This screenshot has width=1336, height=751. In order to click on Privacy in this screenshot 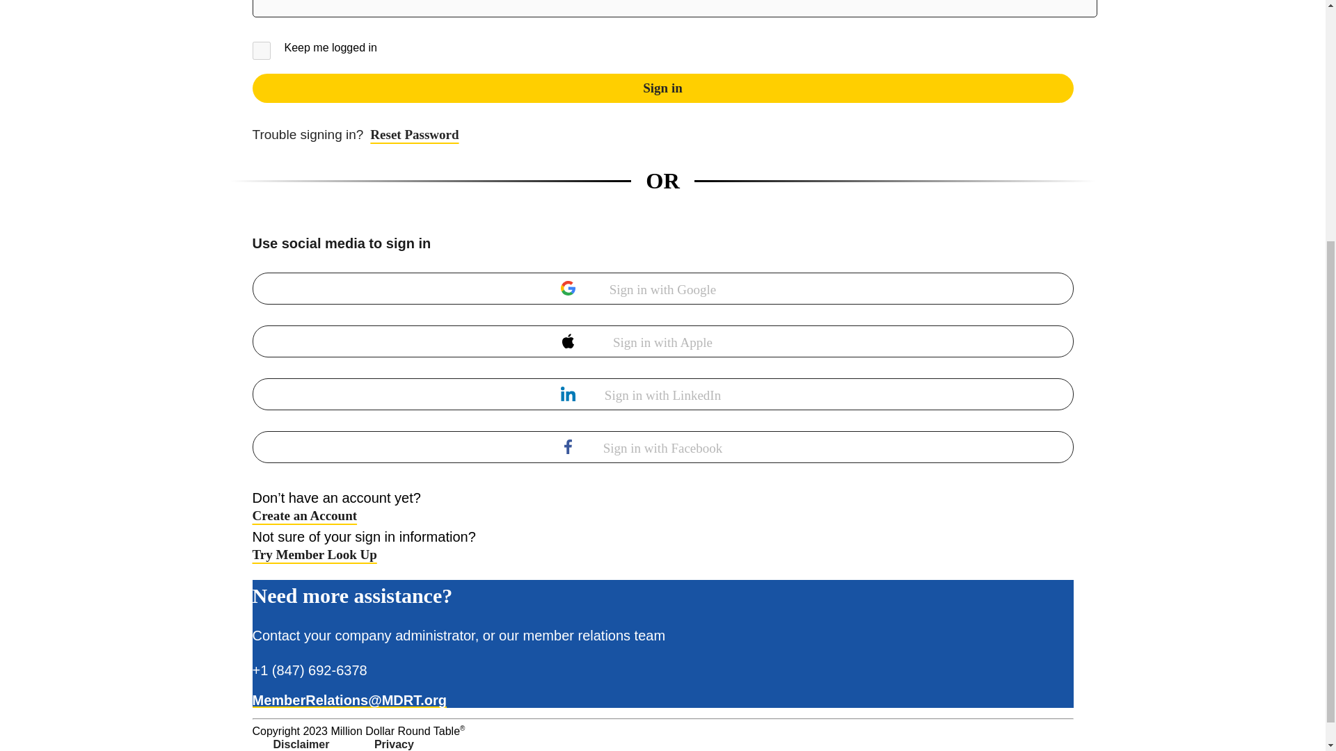, I will do `click(394, 744)`.